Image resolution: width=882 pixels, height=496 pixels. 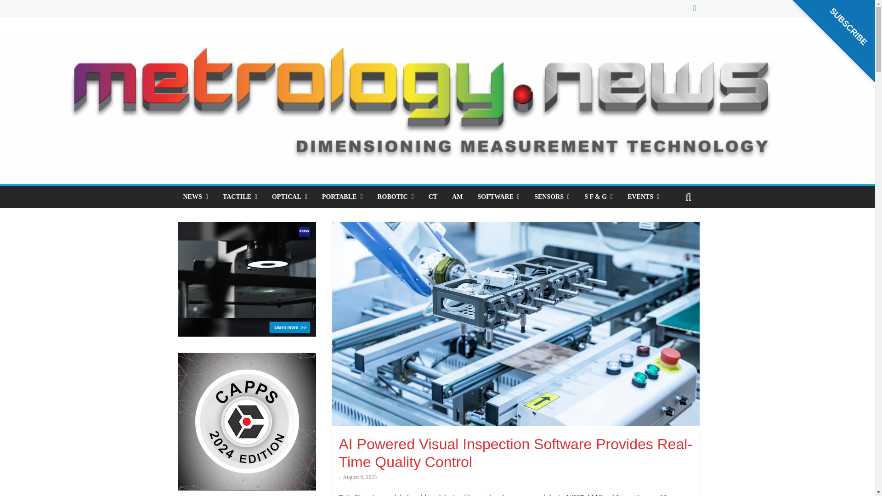 I want to click on TACTILE, so click(x=240, y=197).